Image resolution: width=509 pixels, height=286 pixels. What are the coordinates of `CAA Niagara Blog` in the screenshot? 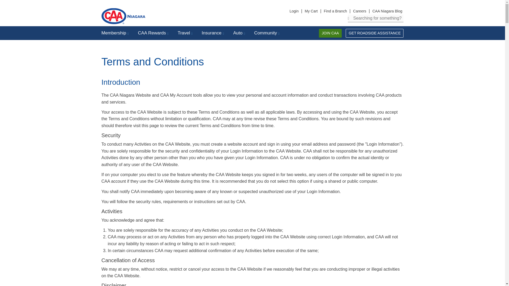 It's located at (387, 11).